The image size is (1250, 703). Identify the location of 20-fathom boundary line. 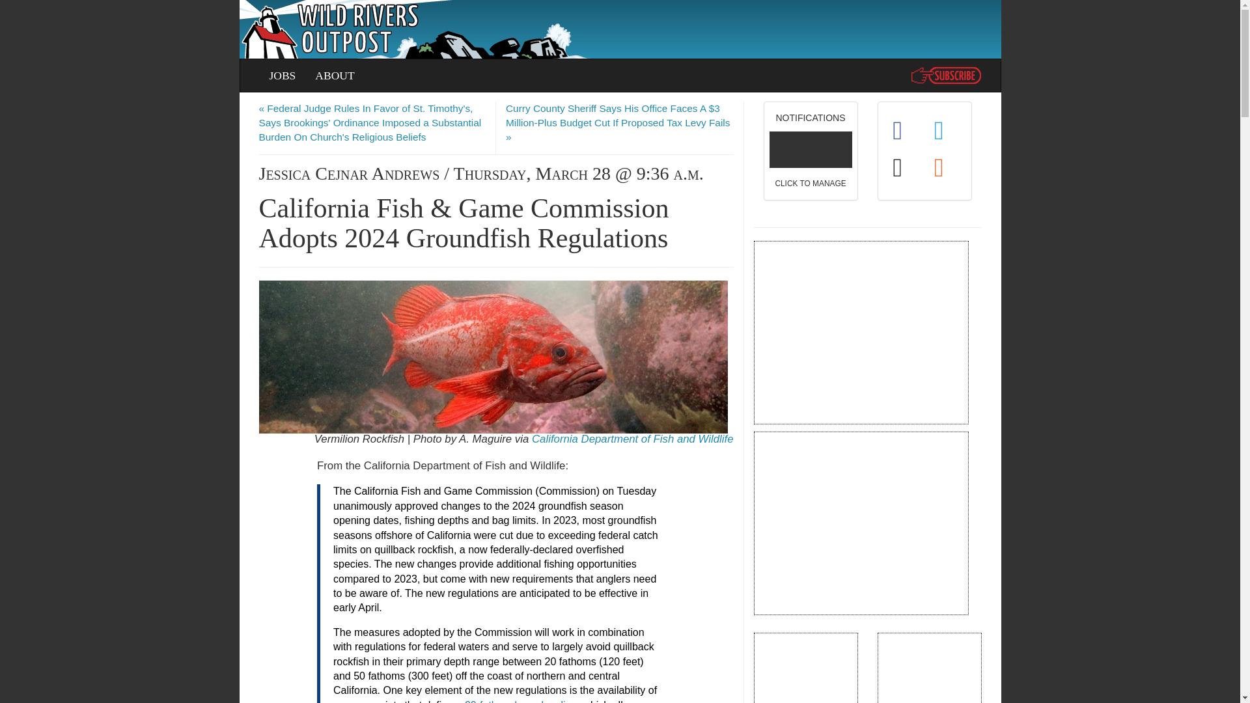
(521, 701).